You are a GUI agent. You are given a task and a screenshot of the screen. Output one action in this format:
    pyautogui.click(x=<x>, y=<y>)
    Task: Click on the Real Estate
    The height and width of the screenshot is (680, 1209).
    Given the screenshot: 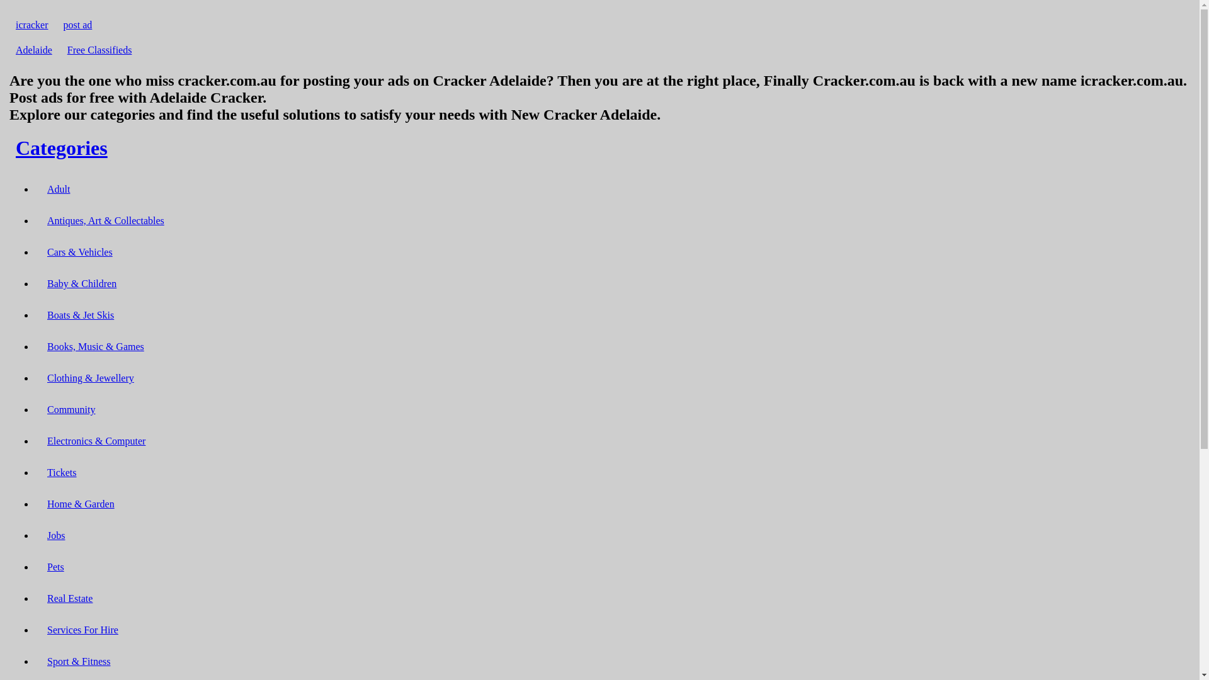 What is the action you would take?
    pyautogui.click(x=70, y=598)
    